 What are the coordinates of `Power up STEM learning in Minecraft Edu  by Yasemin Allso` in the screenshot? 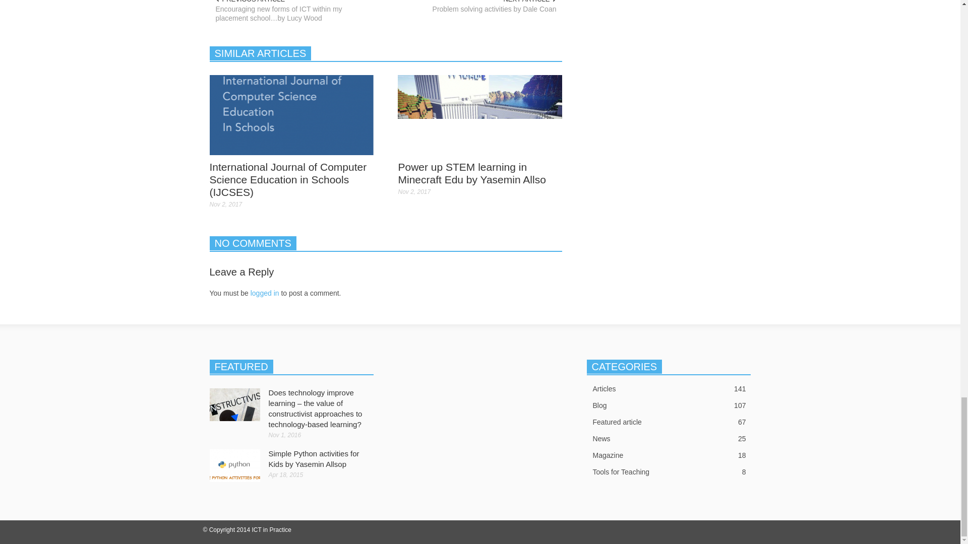 It's located at (472, 173).